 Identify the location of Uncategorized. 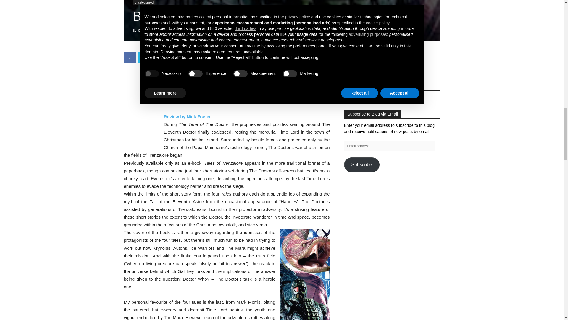
(144, 3).